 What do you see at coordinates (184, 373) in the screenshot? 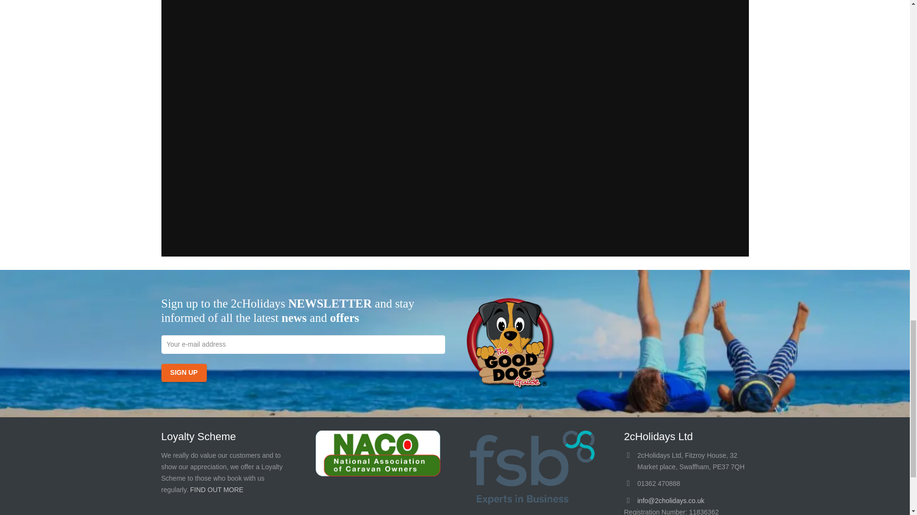
I see `Sign up` at bounding box center [184, 373].